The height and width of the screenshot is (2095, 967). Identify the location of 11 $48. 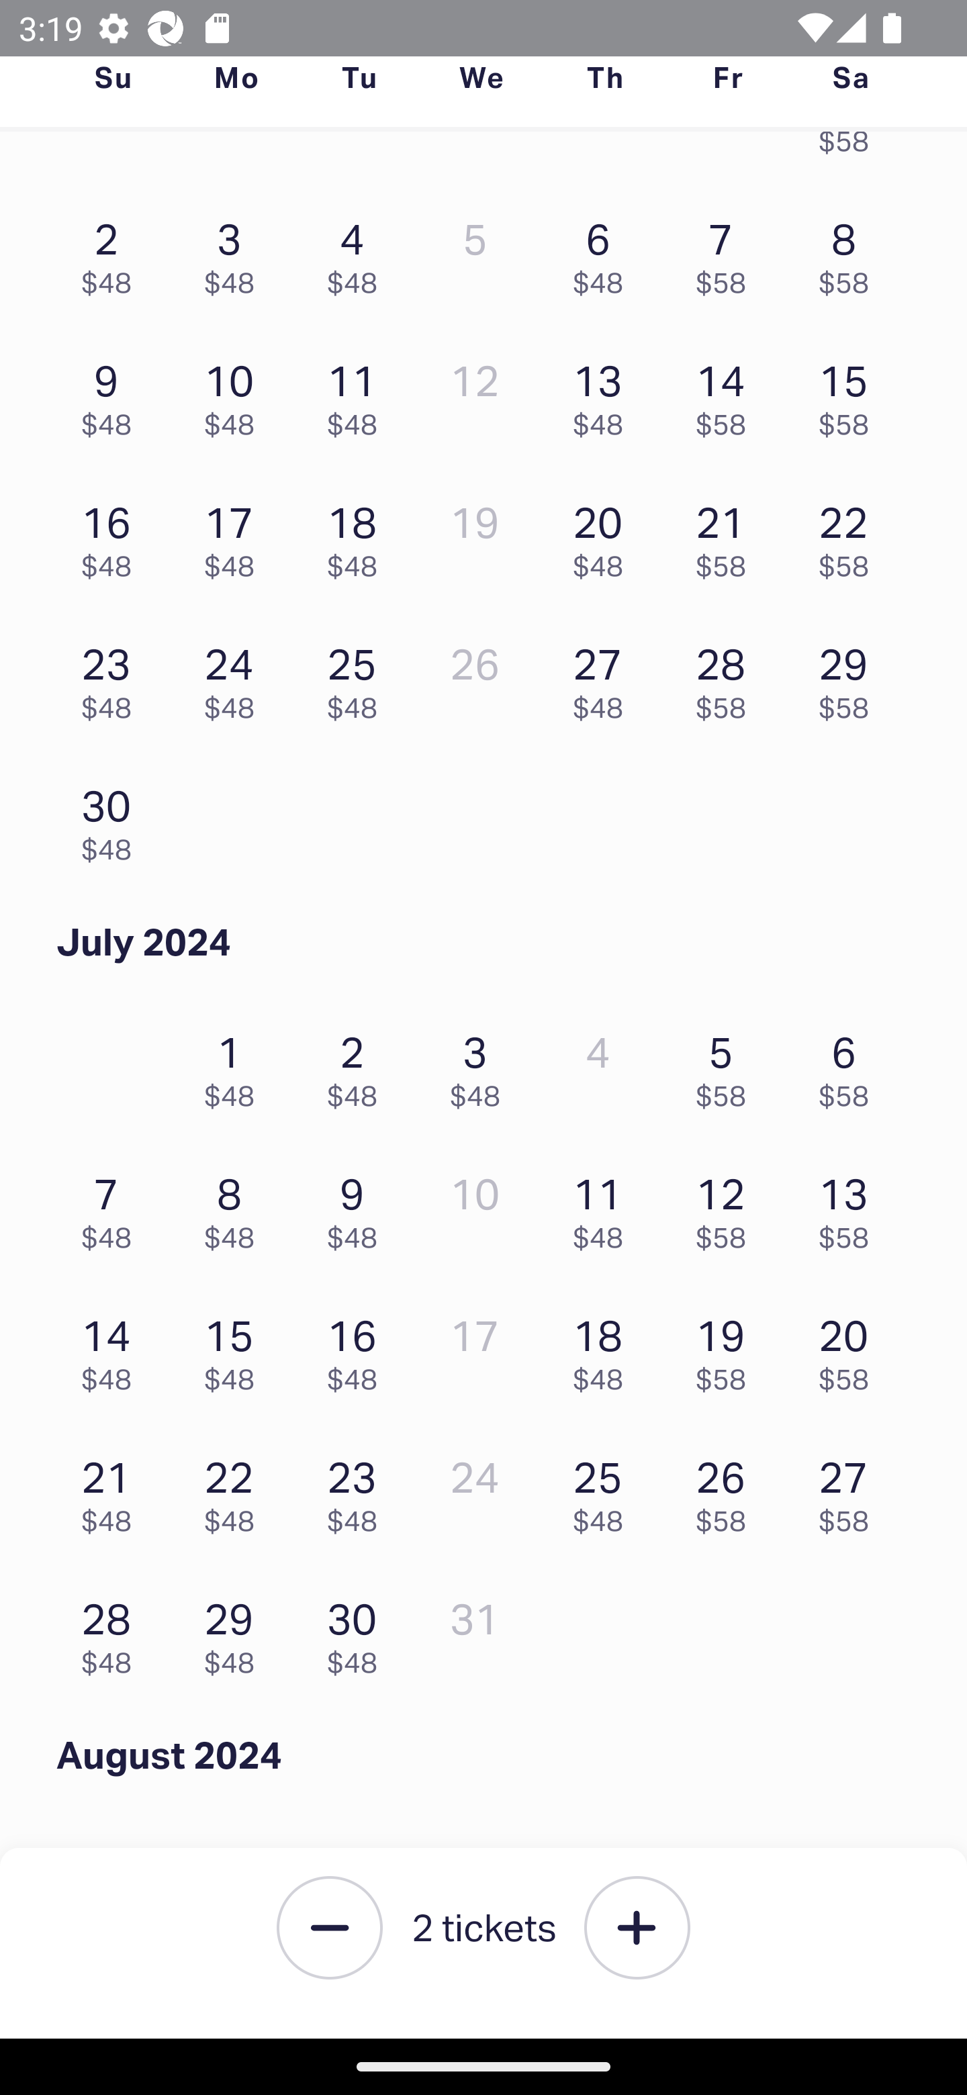
(359, 393).